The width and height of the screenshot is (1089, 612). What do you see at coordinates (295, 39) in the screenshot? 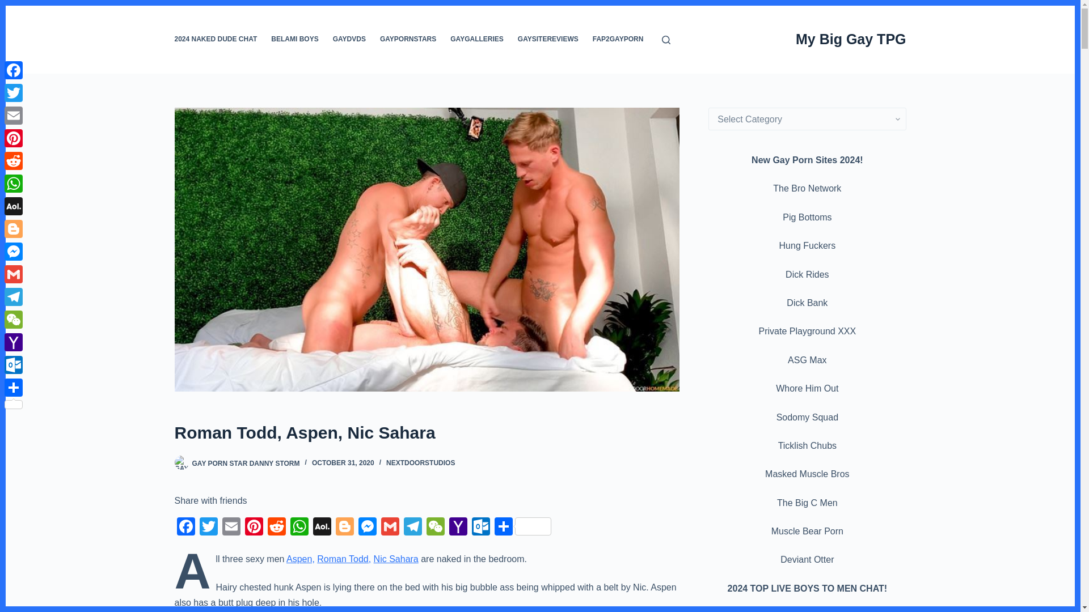
I see `BELAMI BOYS` at bounding box center [295, 39].